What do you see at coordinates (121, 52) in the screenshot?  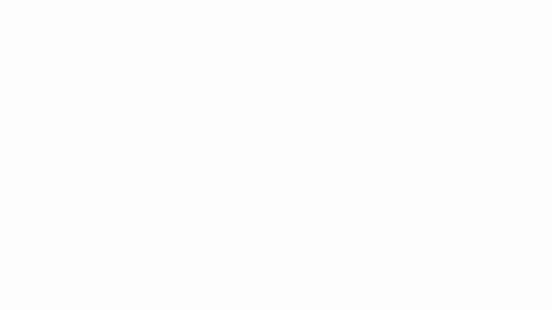 I see `Cell Styles` at bounding box center [121, 52].